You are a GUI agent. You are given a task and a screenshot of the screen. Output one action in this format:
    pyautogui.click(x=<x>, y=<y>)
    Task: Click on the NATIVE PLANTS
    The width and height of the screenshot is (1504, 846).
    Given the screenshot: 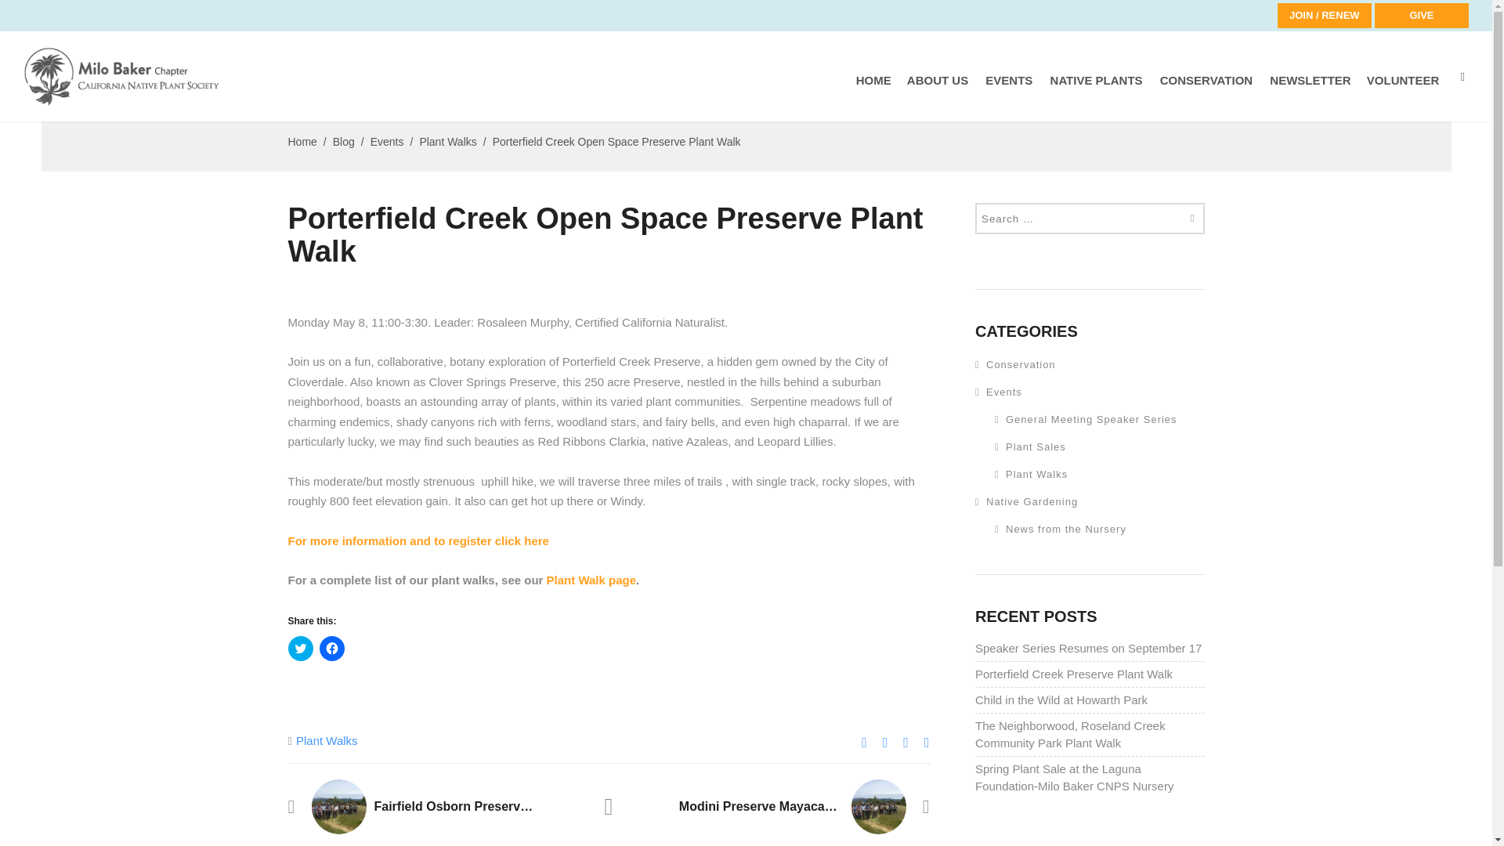 What is the action you would take?
    pyautogui.click(x=1097, y=93)
    